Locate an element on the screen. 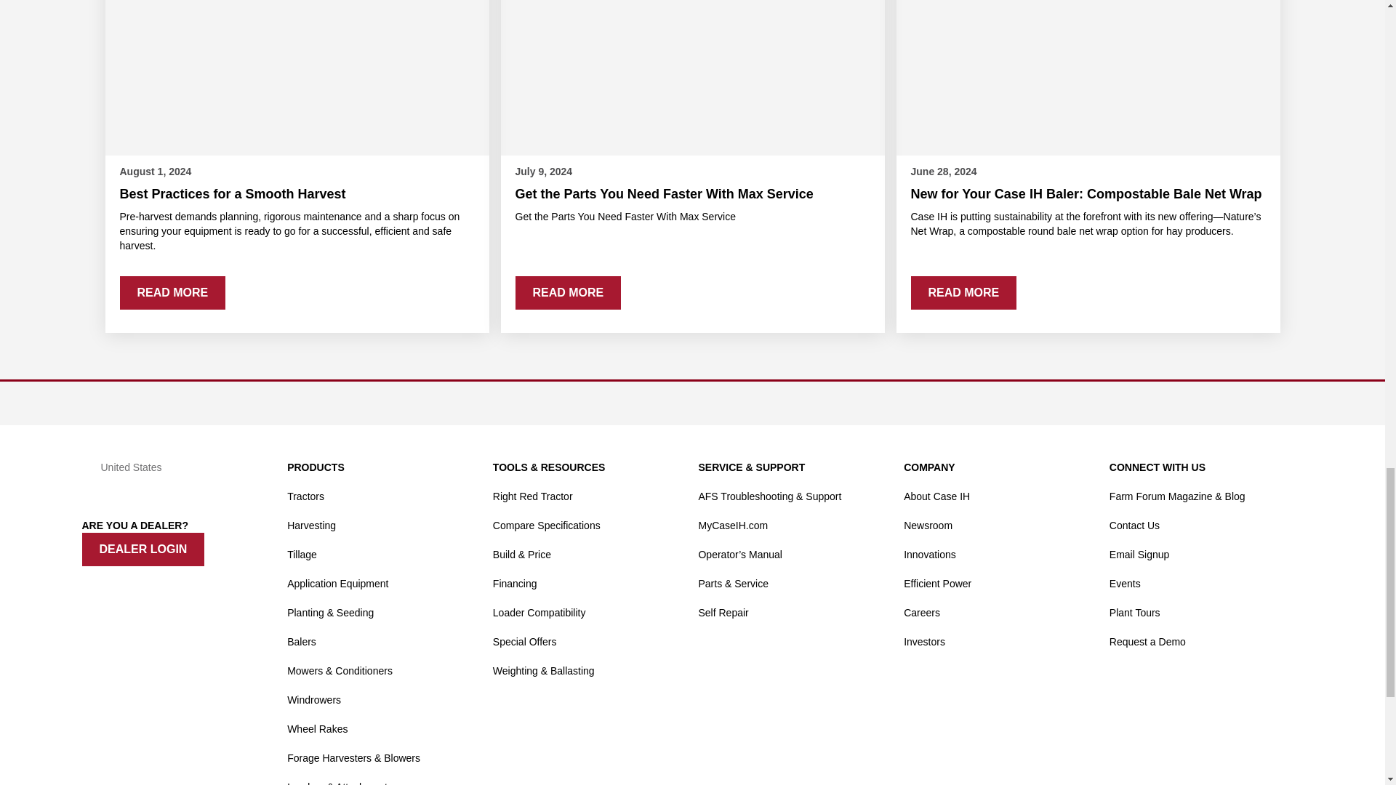  Application Equipment is located at coordinates (337, 583).